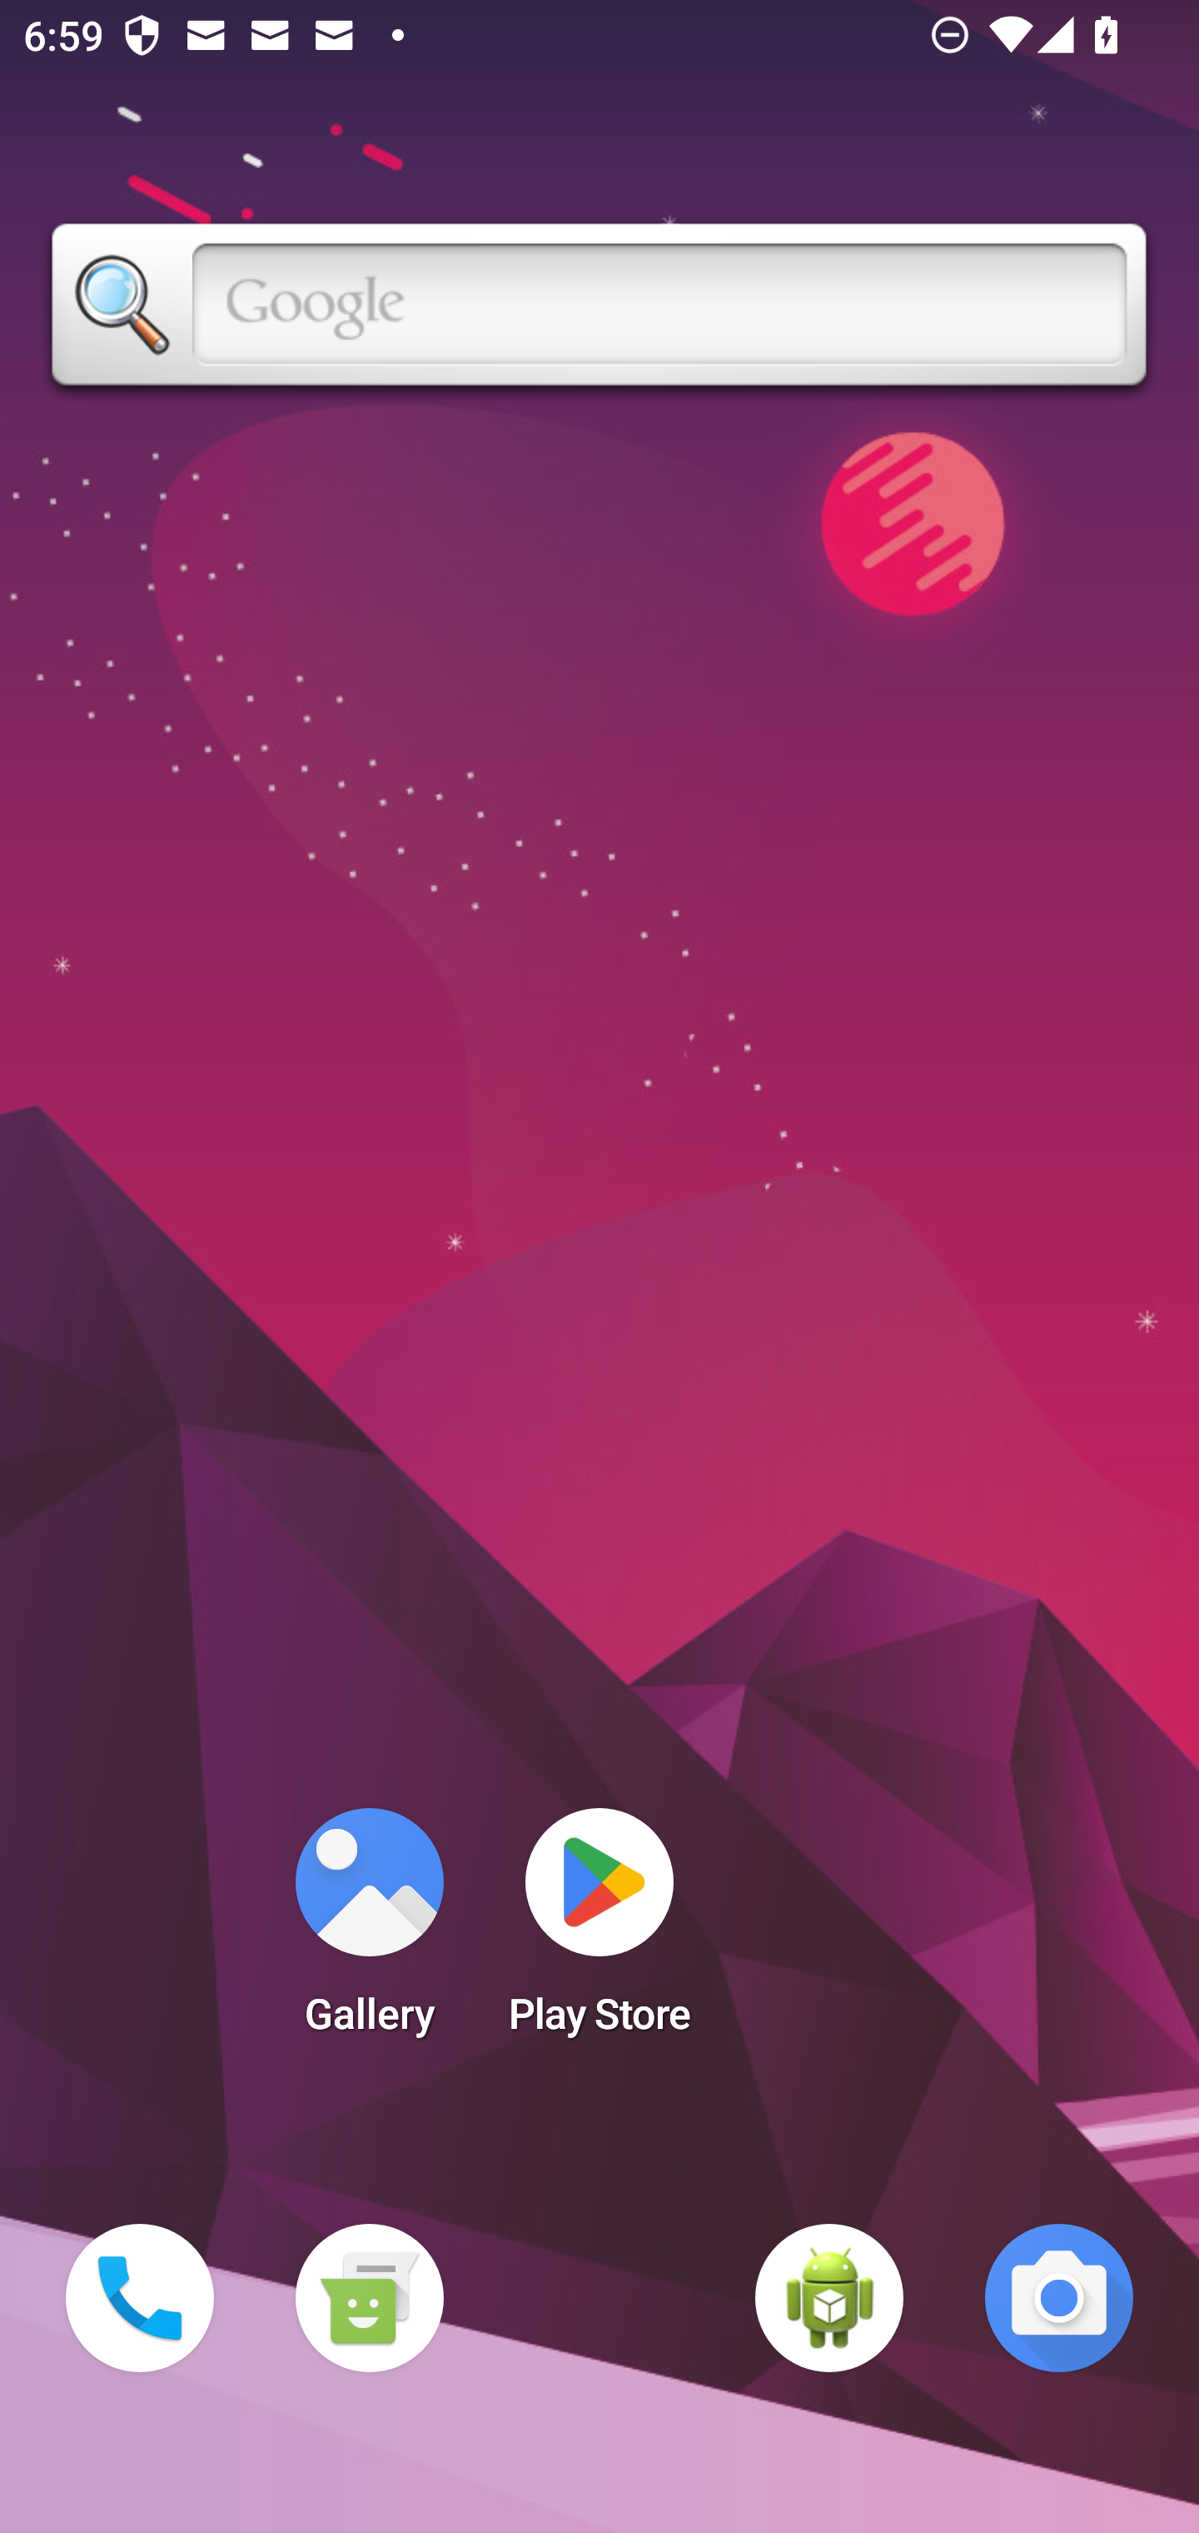 This screenshot has width=1199, height=2533. Describe the element at coordinates (369, 1931) in the screenshot. I see `Gallery` at that location.